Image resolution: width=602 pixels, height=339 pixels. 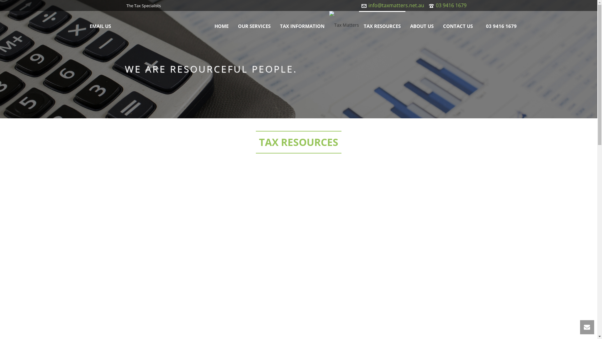 I want to click on Tax Matters, so click(x=344, y=25).